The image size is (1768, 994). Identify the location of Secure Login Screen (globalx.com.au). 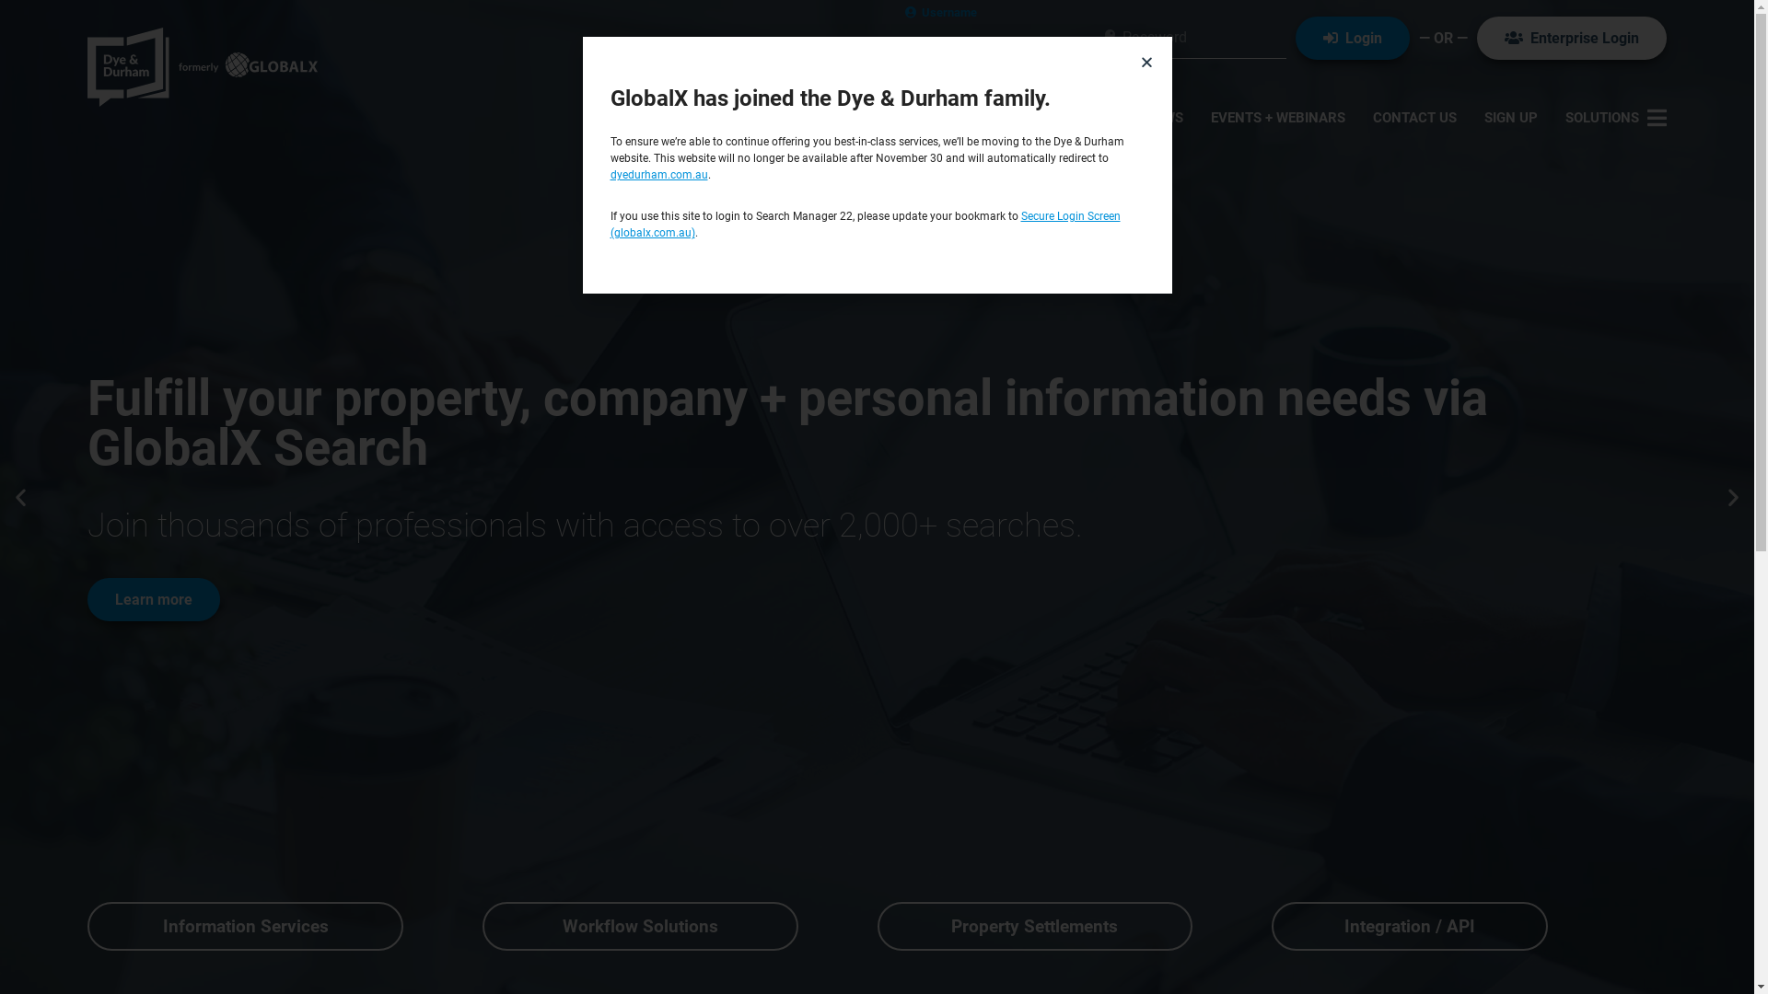
(865, 225).